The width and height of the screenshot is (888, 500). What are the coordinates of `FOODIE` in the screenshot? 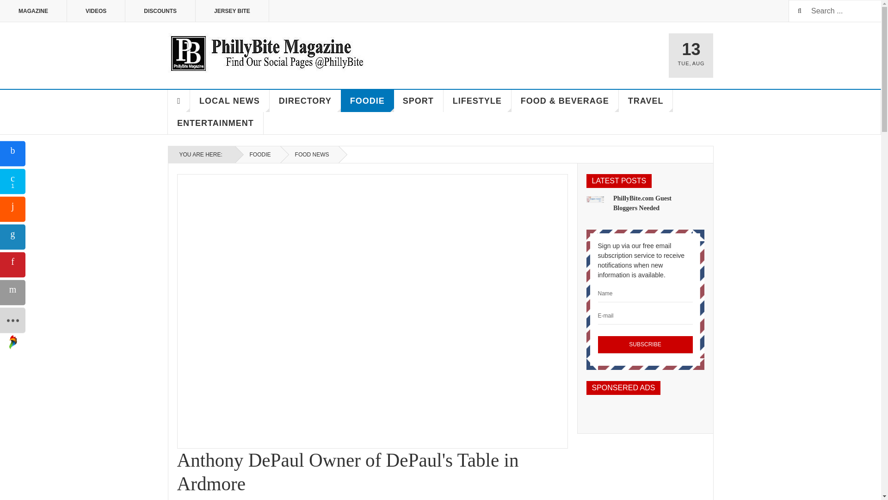 It's located at (258, 155).